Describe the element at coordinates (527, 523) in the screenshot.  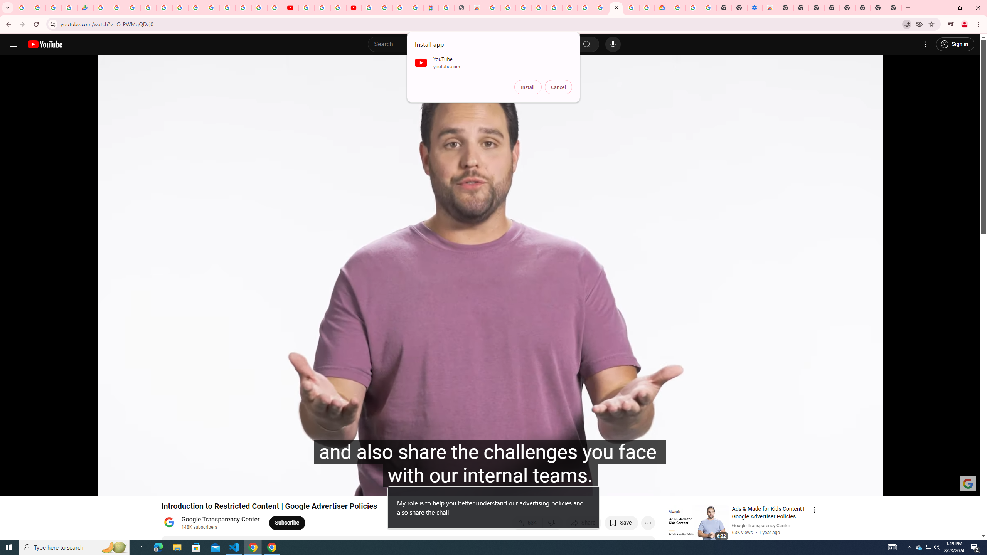
I see `like this video along with 534 other people` at that location.